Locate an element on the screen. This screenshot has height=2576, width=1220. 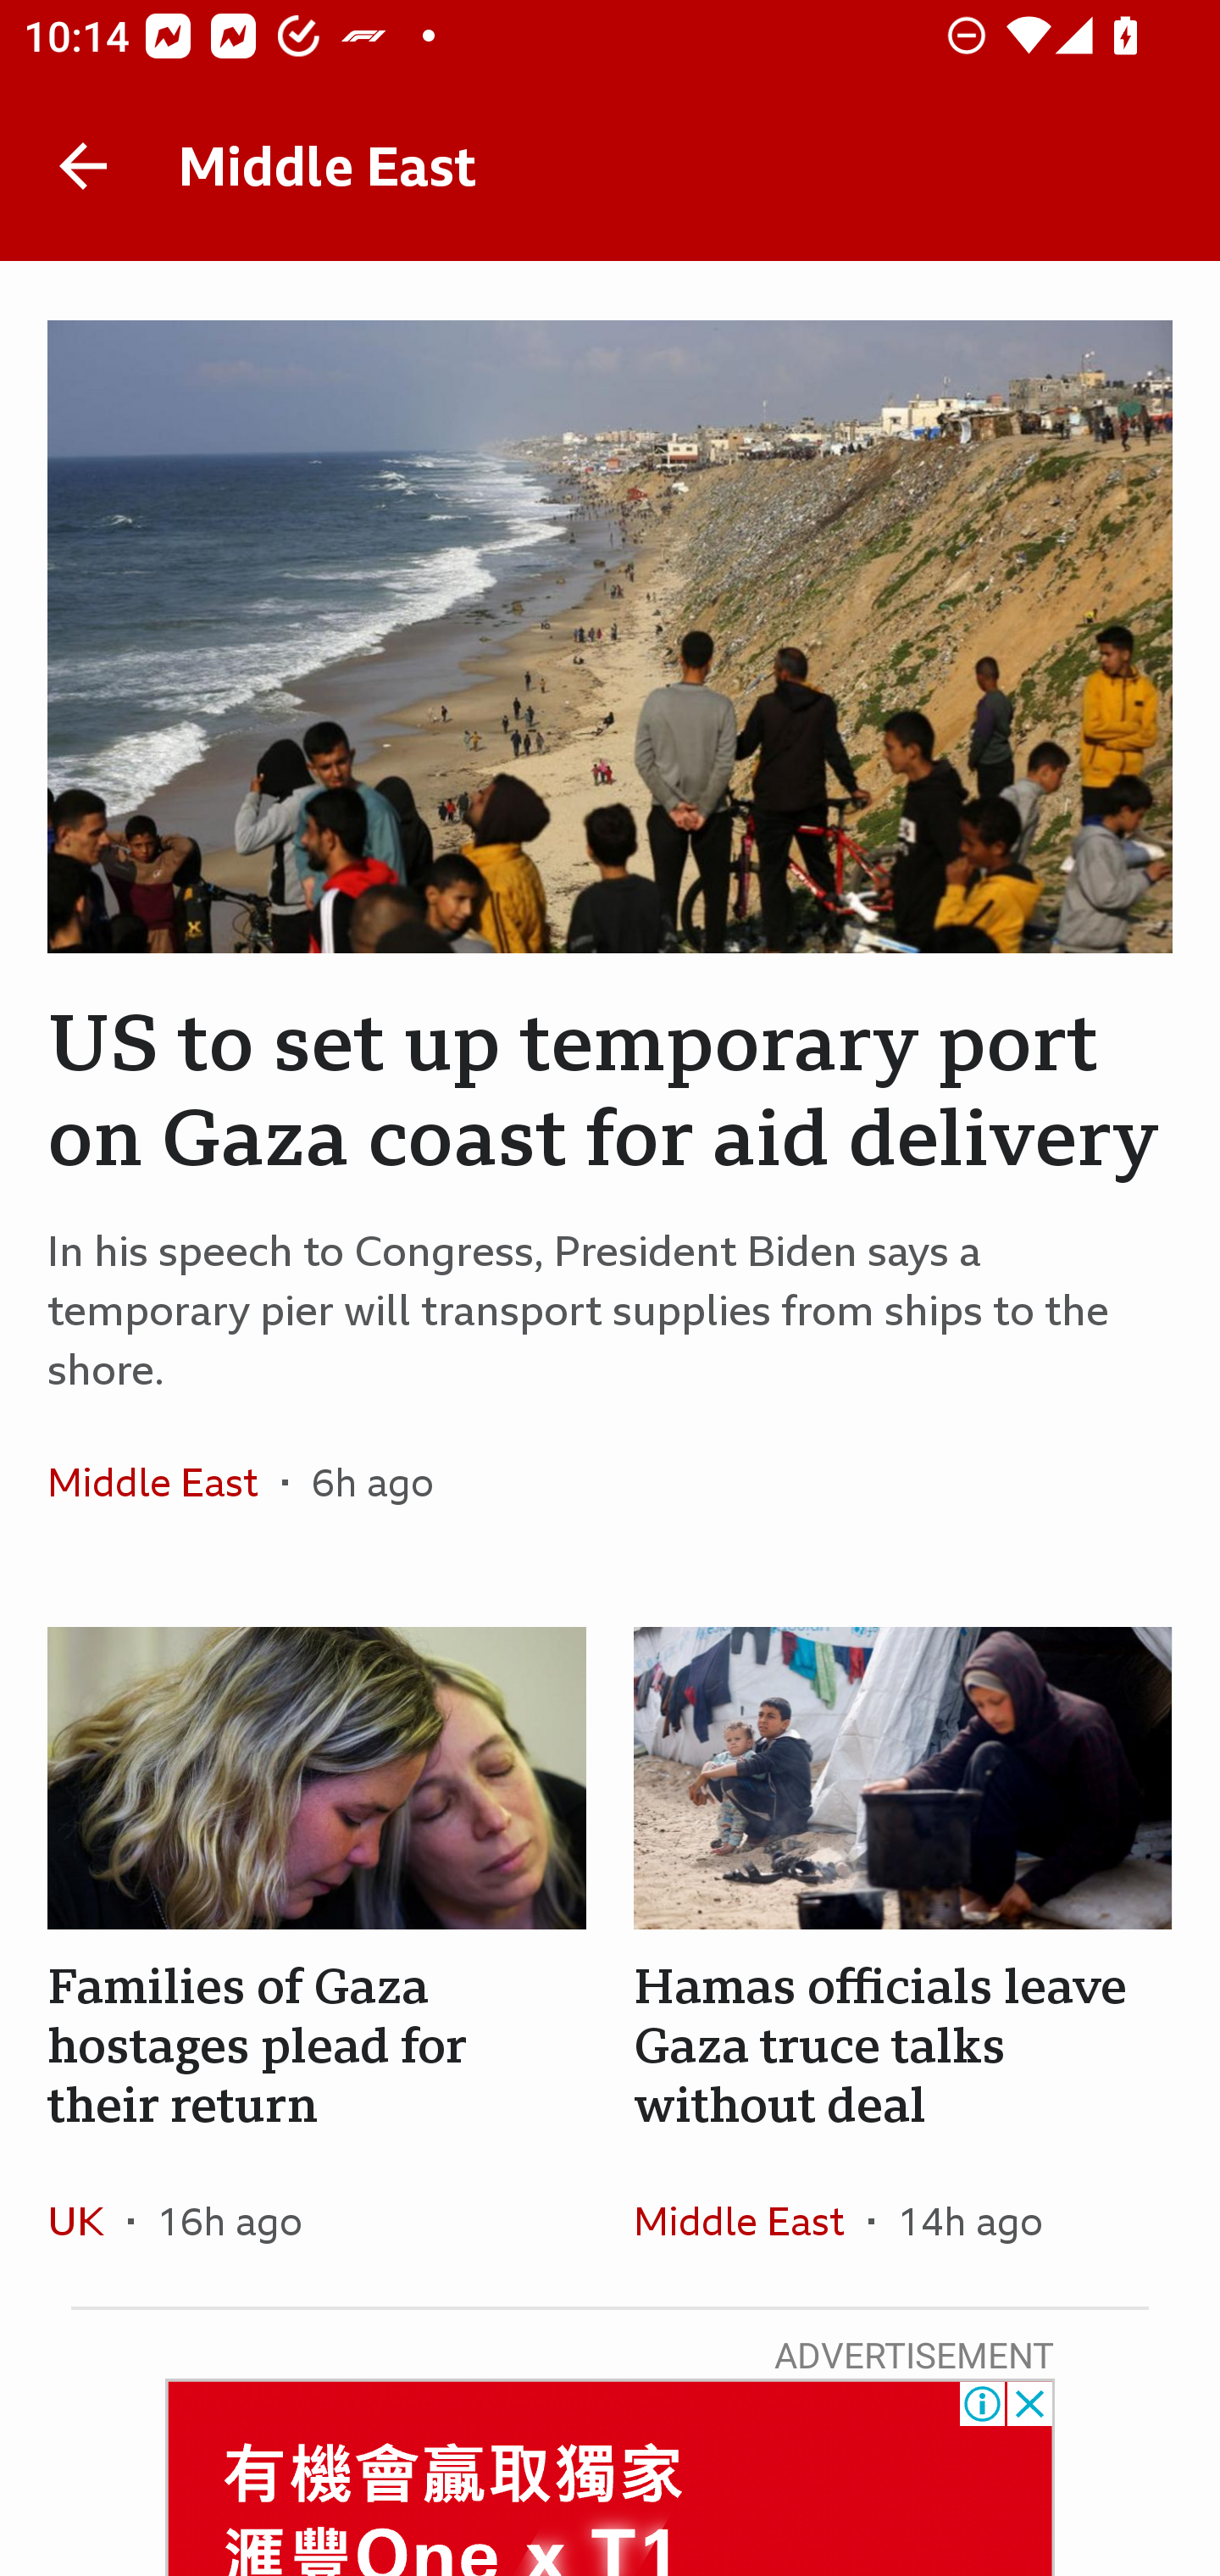
Middle East In the section Middle East is located at coordinates (164, 1482).